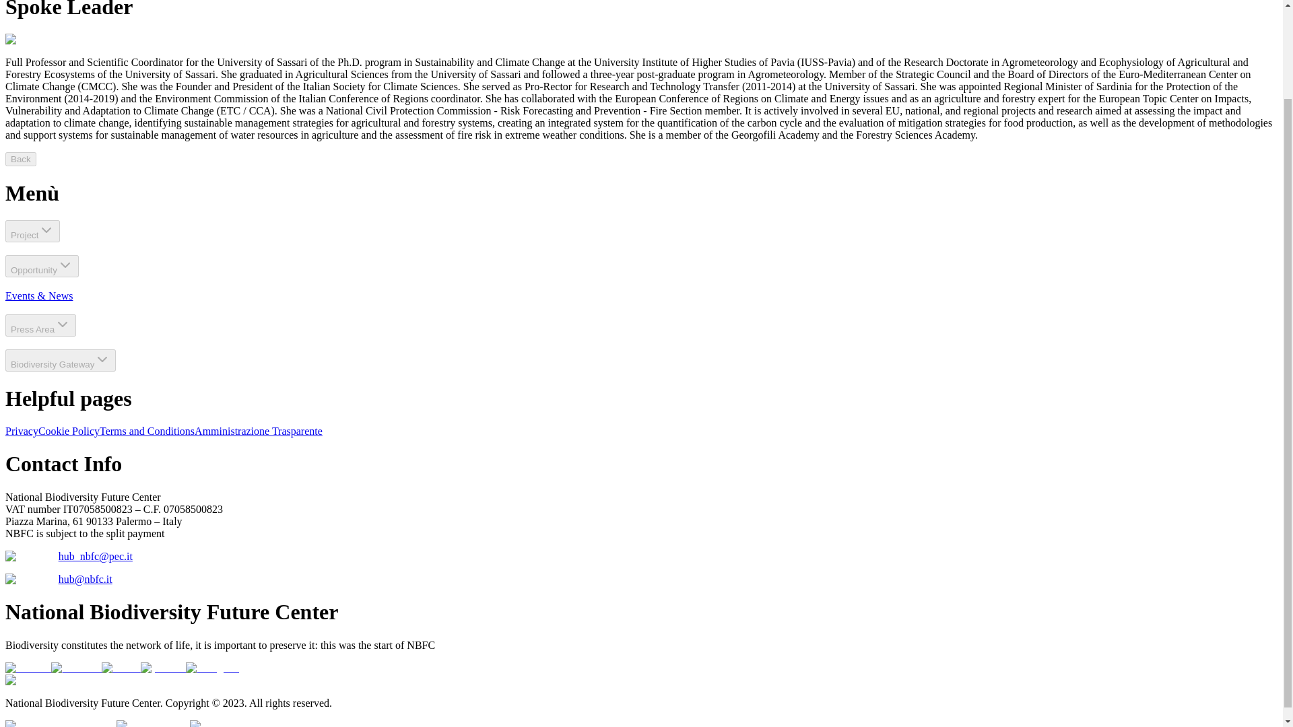 This screenshot has width=1293, height=727. Describe the element at coordinates (69, 431) in the screenshot. I see `Cookie Policy` at that location.